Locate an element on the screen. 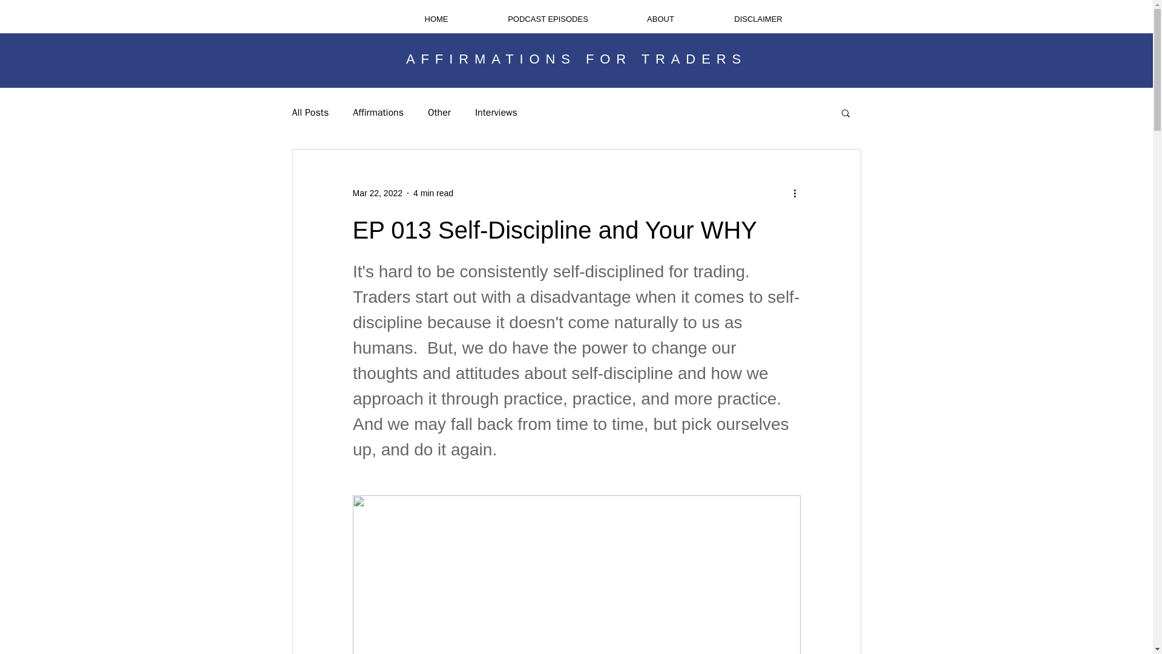 The width and height of the screenshot is (1162, 654). PODCAST EPISODES is located at coordinates (547, 19).